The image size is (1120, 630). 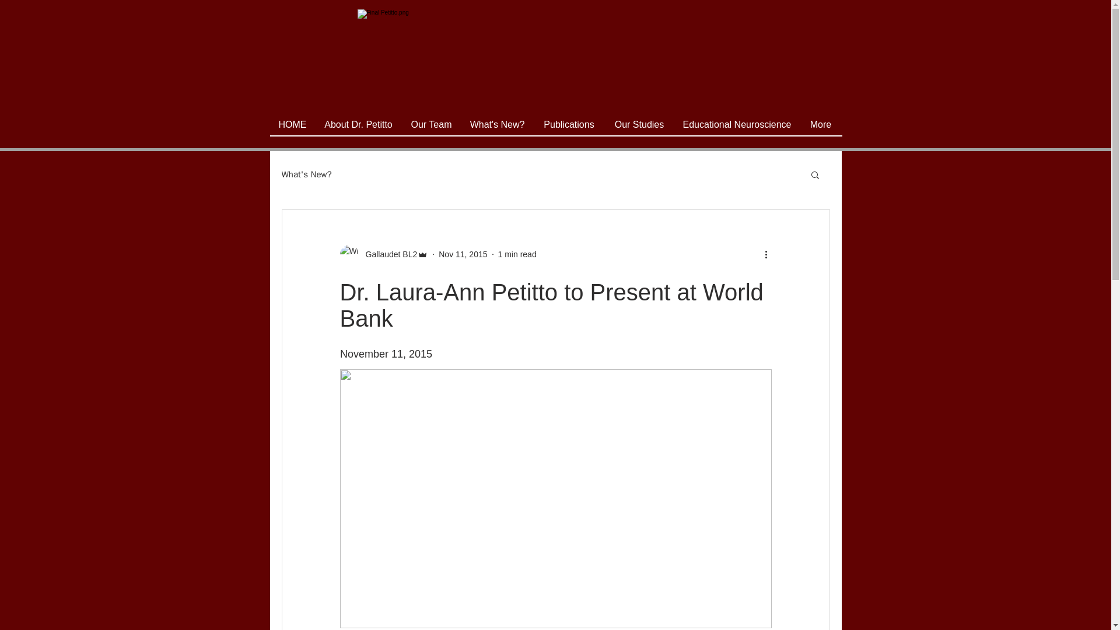 I want to click on Gallaudet BL2, so click(x=387, y=254).